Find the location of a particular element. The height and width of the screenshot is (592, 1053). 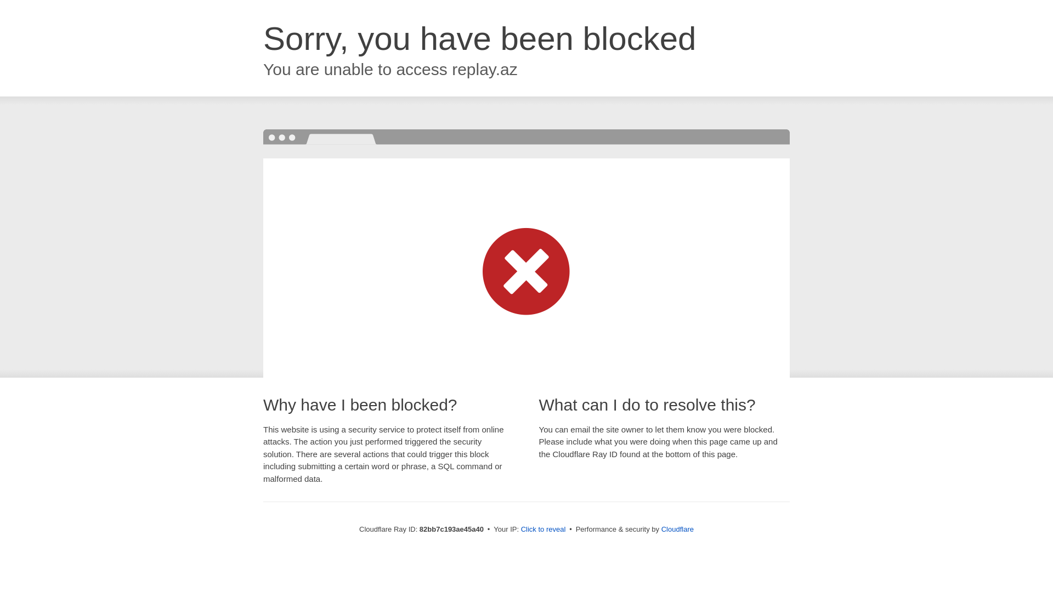

Click to reveal is located at coordinates (544, 530).